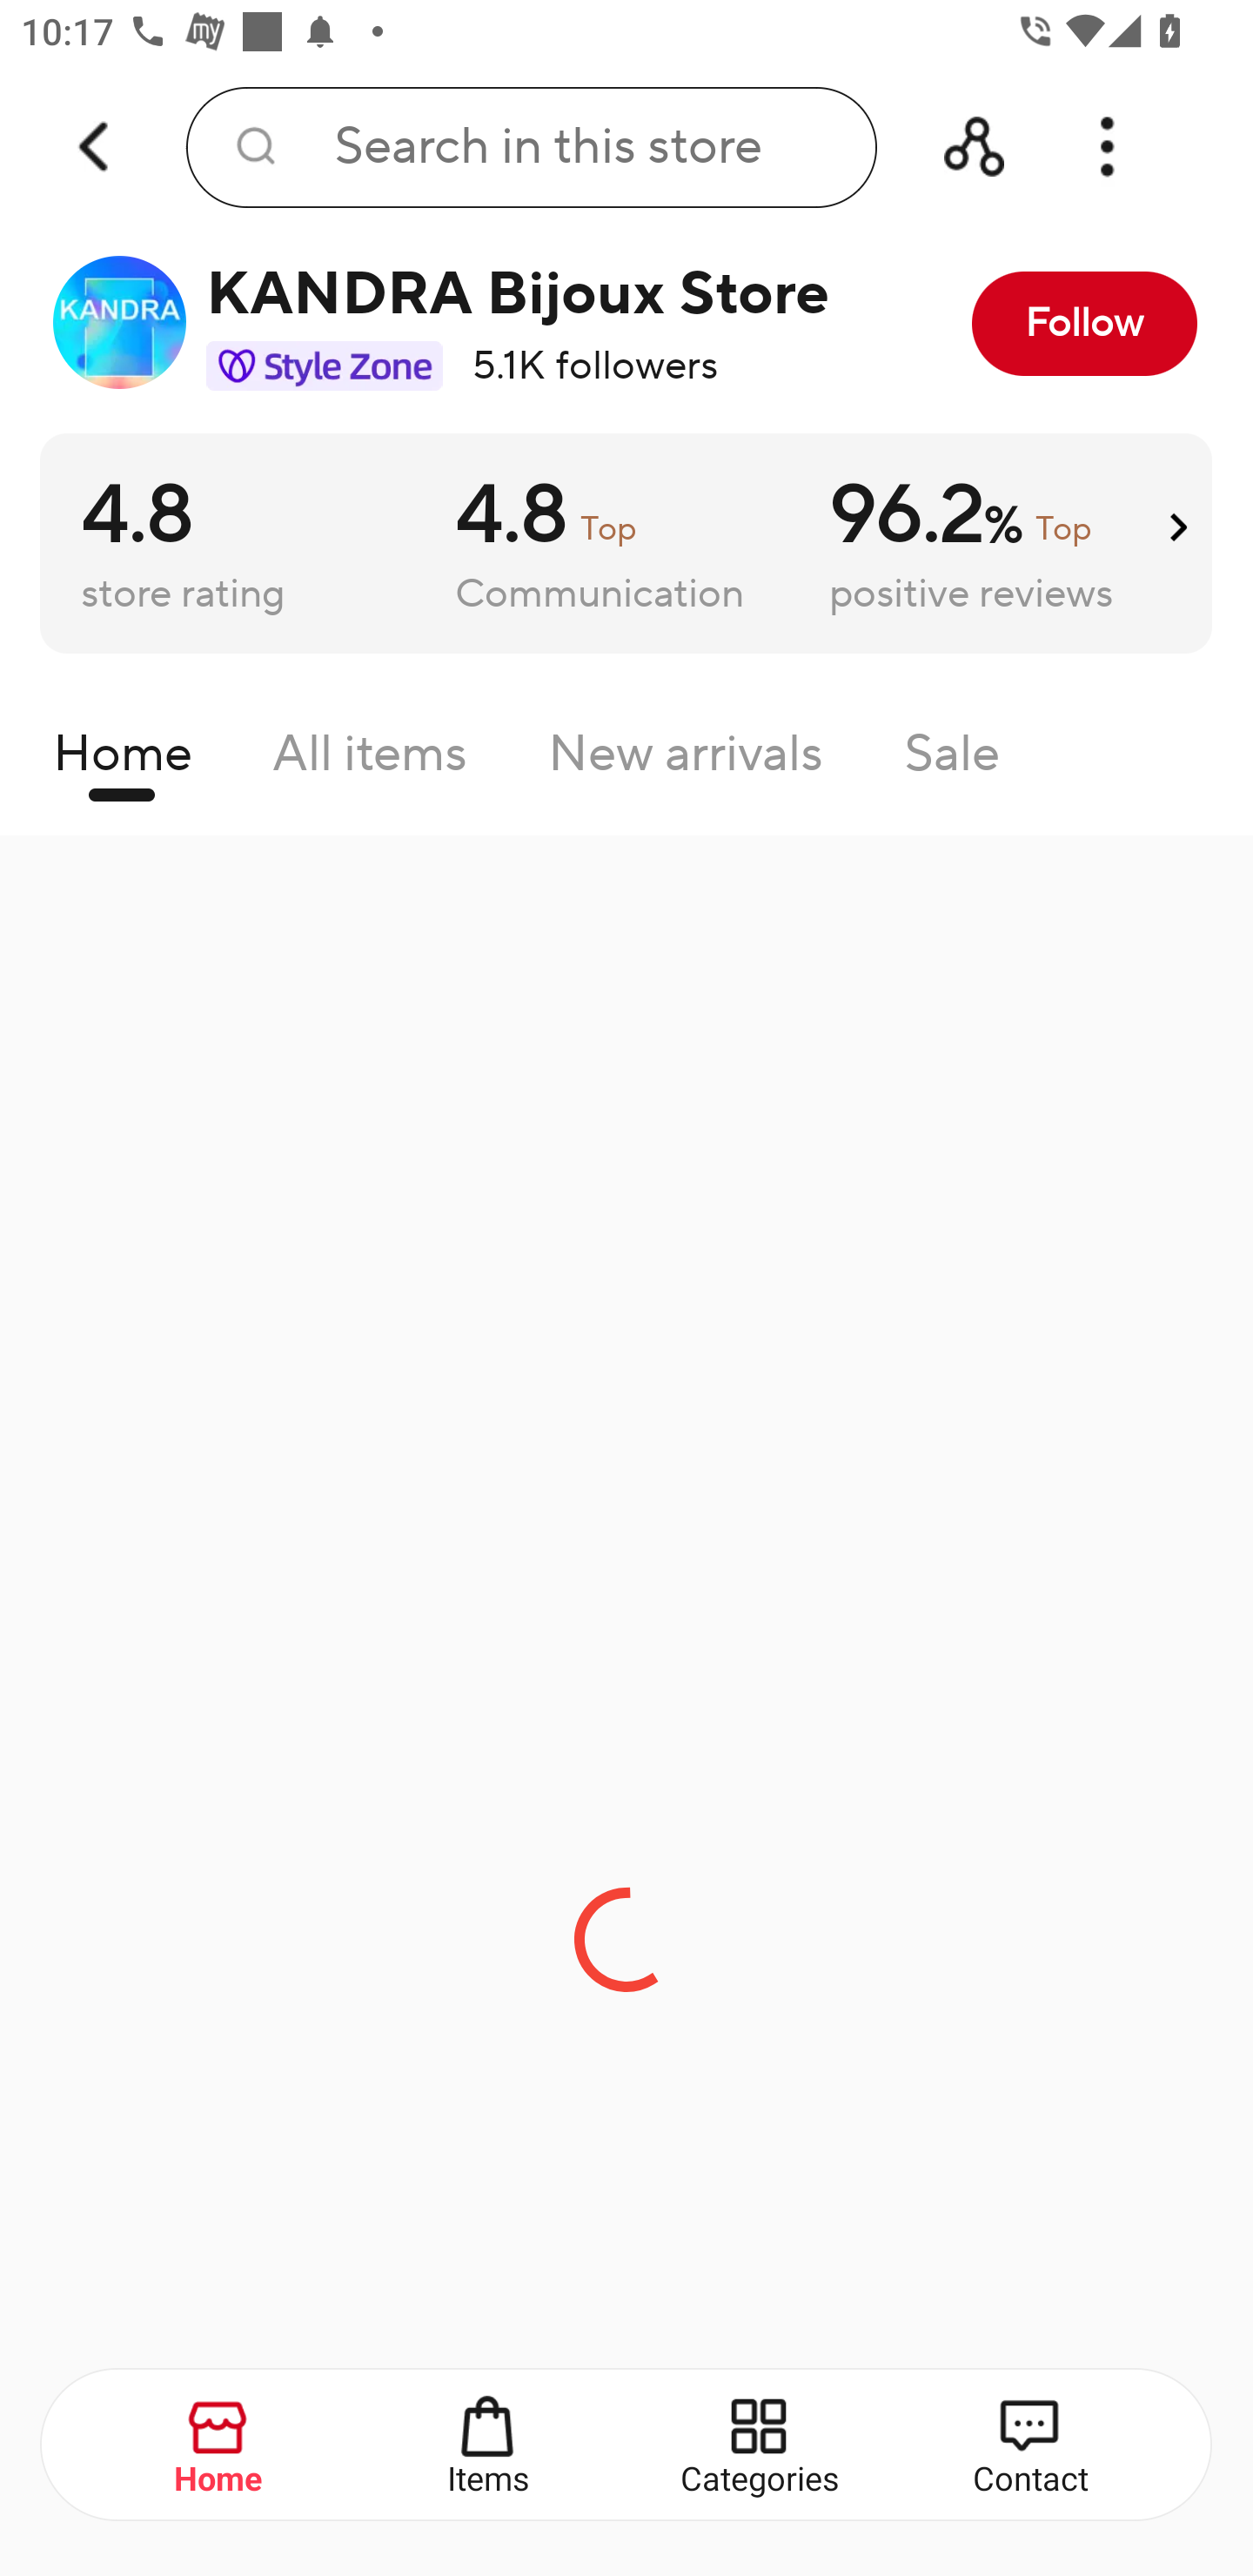 The width and height of the screenshot is (1253, 2576). Describe the element at coordinates (952, 761) in the screenshot. I see `Sale` at that location.